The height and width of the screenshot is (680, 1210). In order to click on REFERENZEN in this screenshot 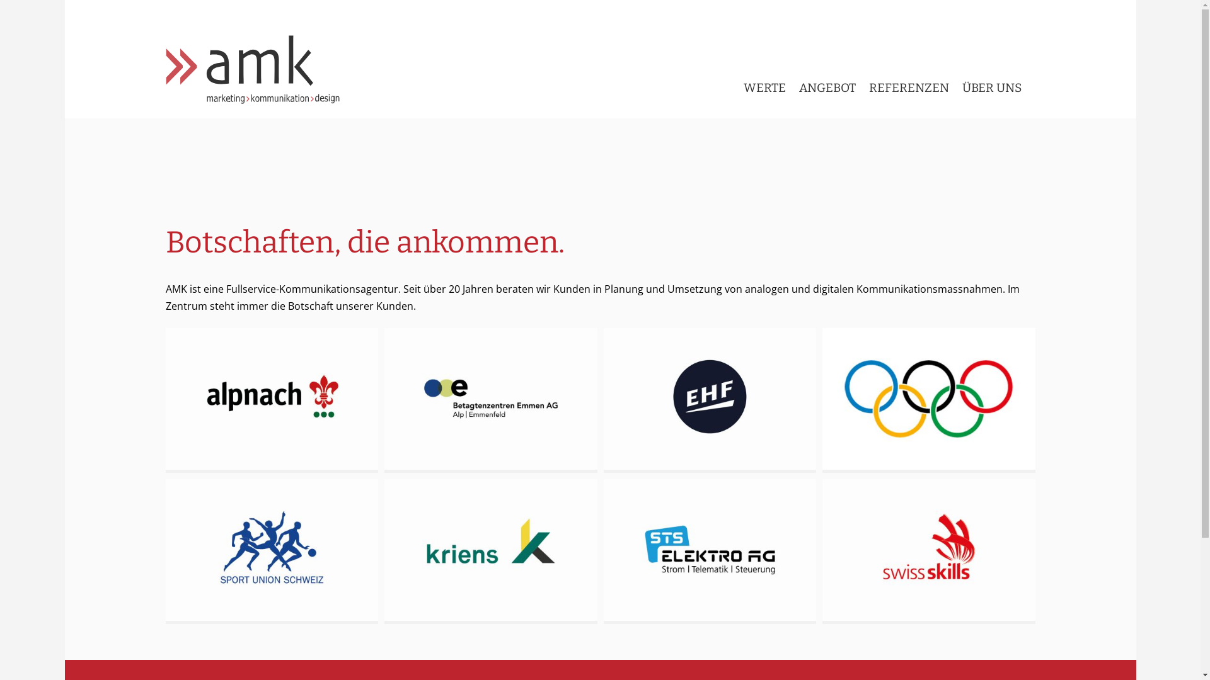, I will do `click(909, 74)`.